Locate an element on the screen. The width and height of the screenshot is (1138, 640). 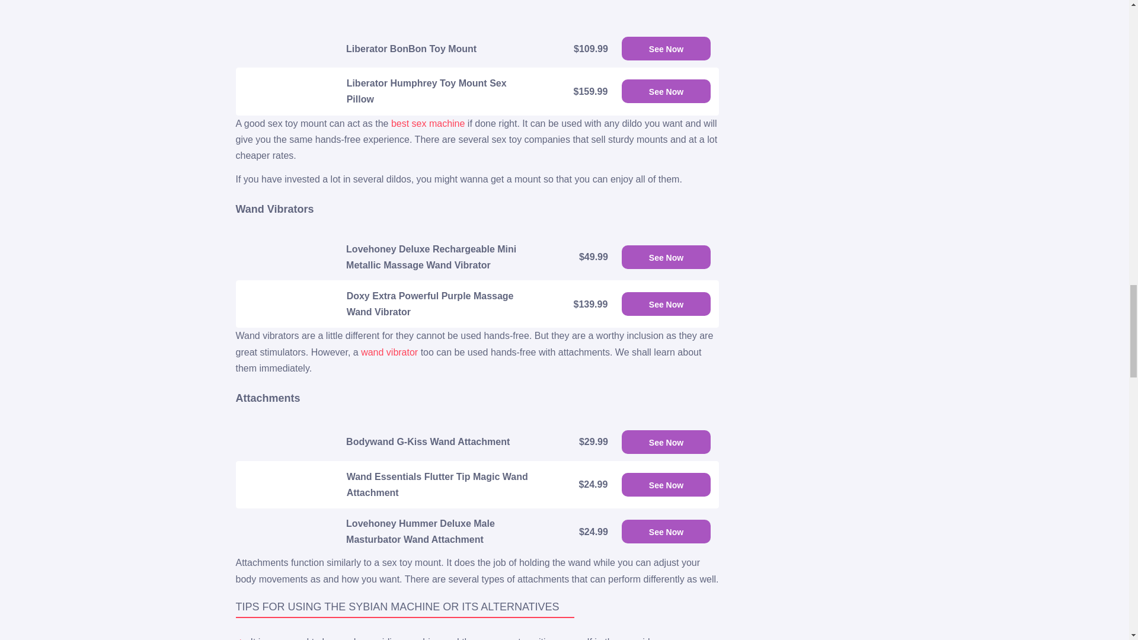
wand vibrator is located at coordinates (389, 352).